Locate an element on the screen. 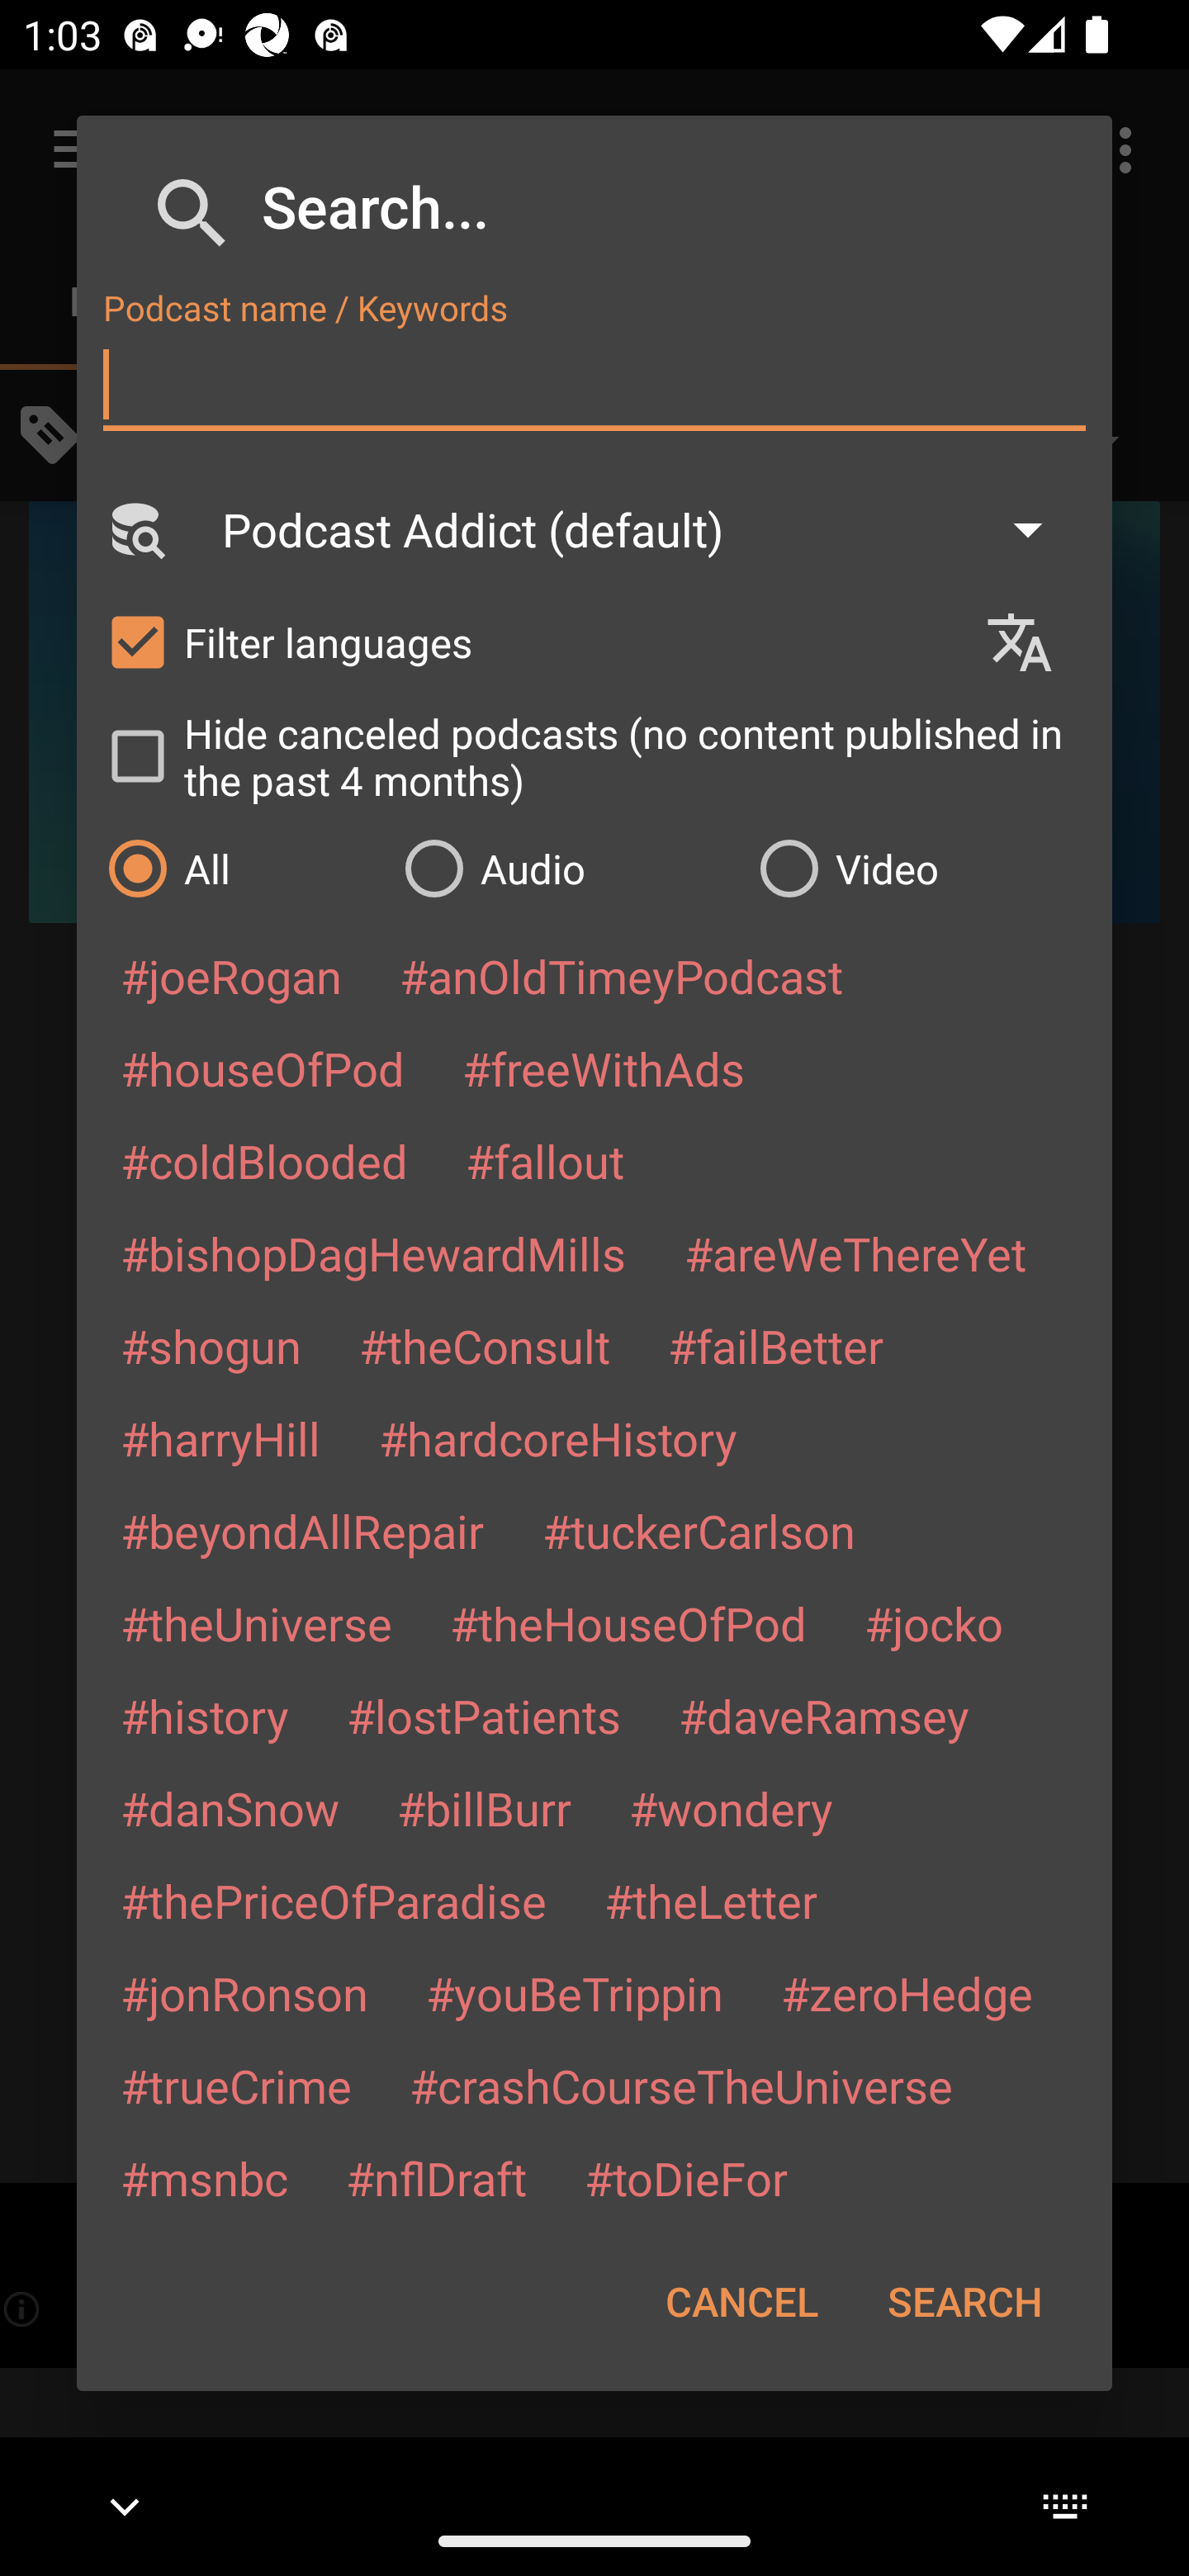 The height and width of the screenshot is (2576, 1189). #freeWithAds is located at coordinates (604, 1068).